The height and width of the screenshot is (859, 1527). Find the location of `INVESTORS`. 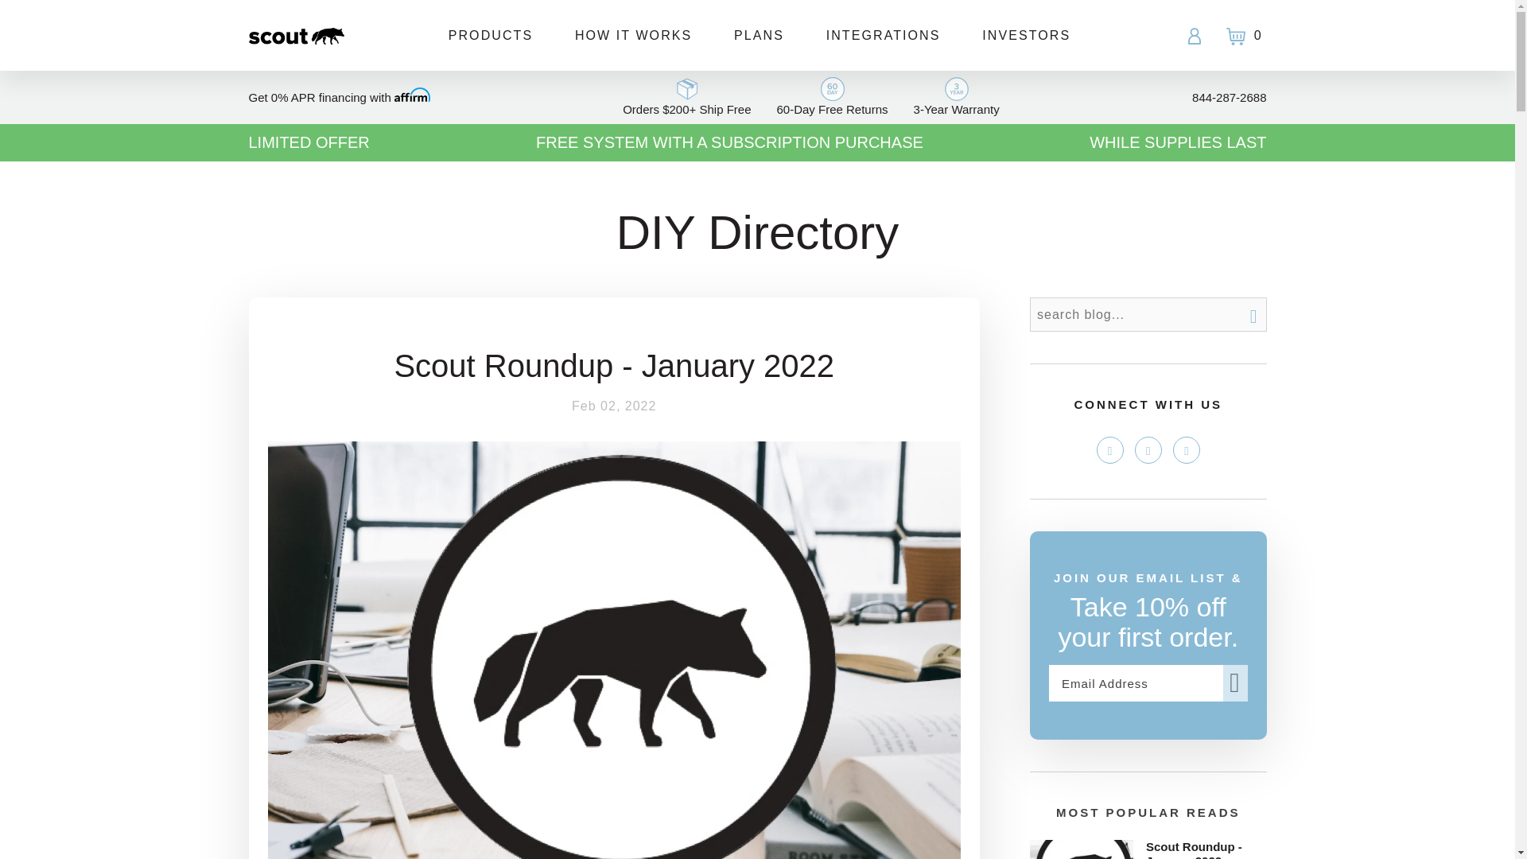

INVESTORS is located at coordinates (1018, 34).